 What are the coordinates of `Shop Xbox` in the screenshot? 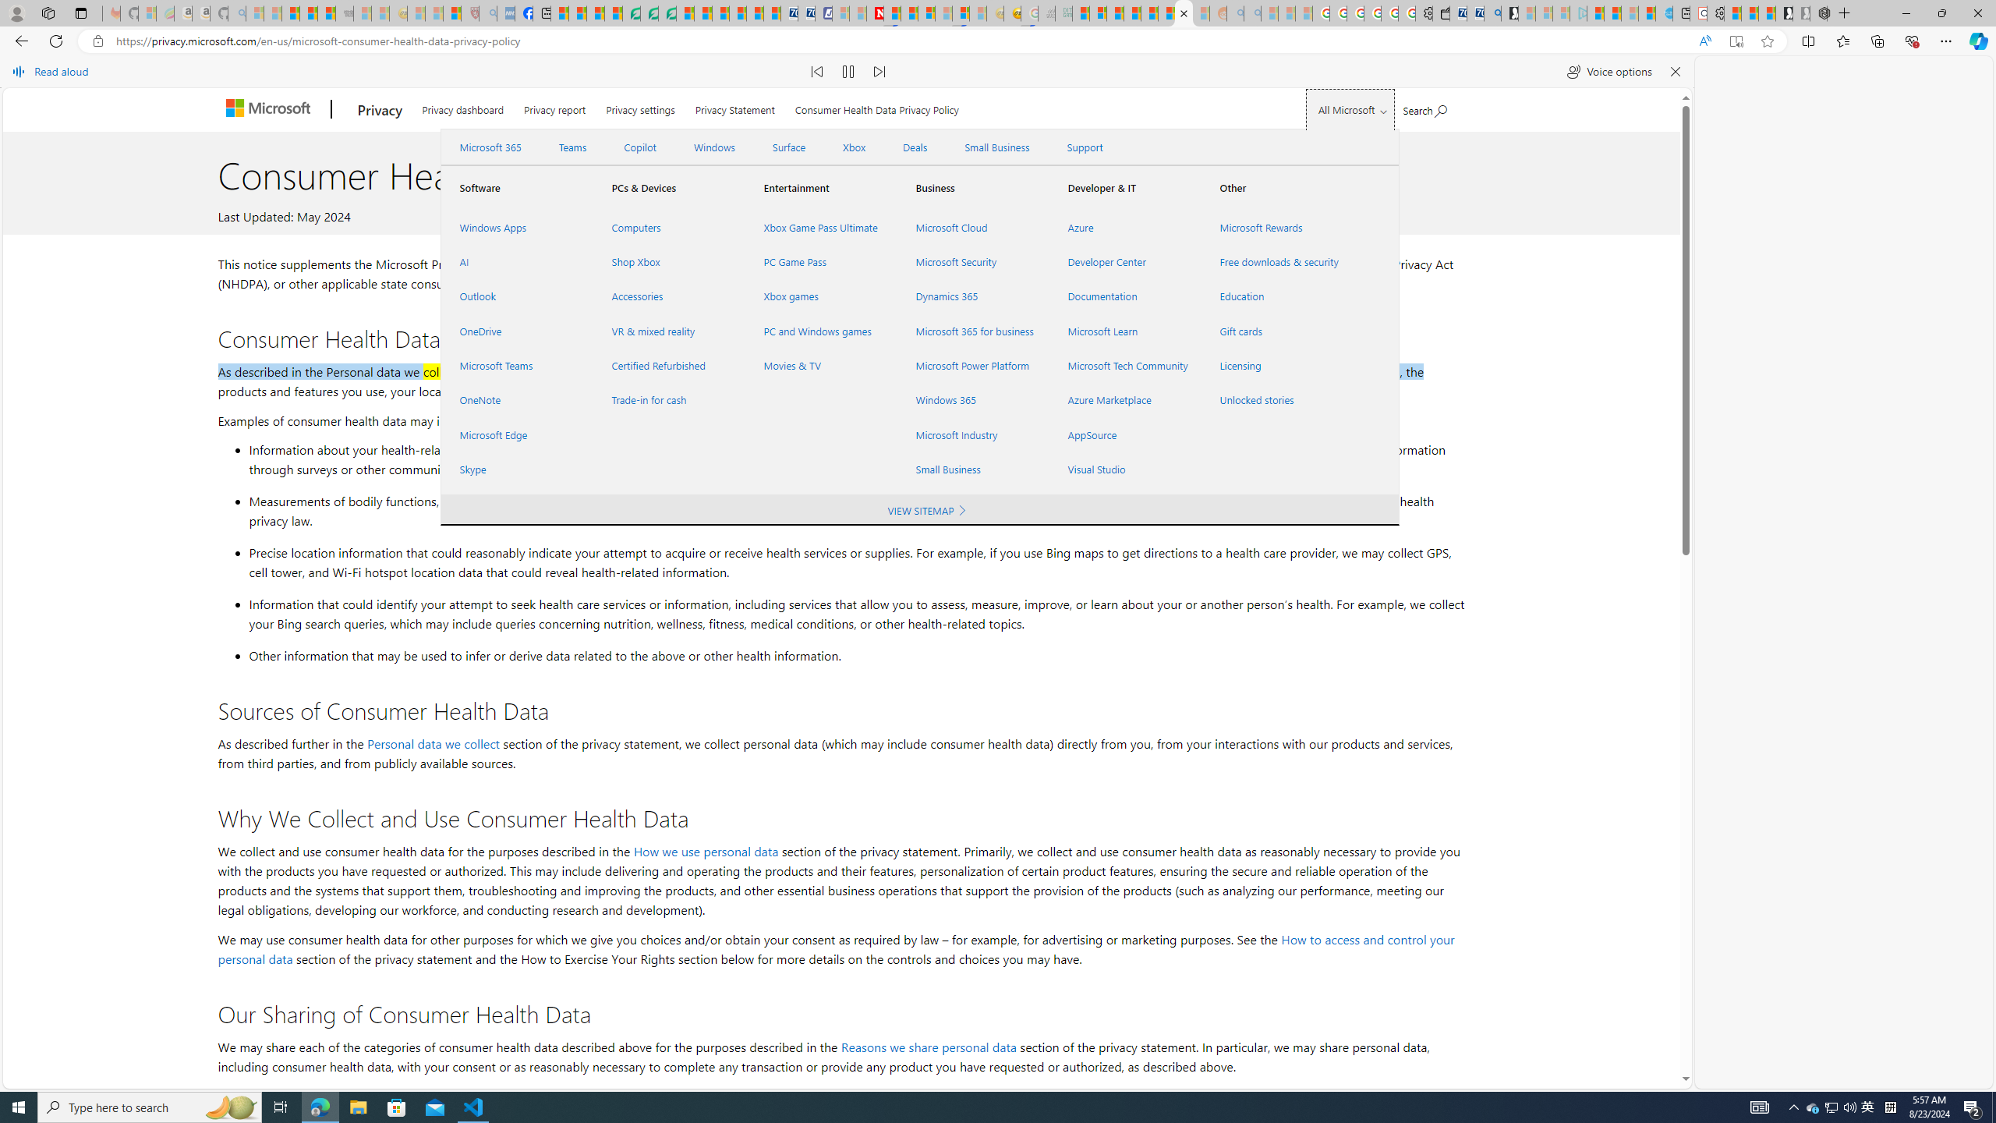 It's located at (668, 261).